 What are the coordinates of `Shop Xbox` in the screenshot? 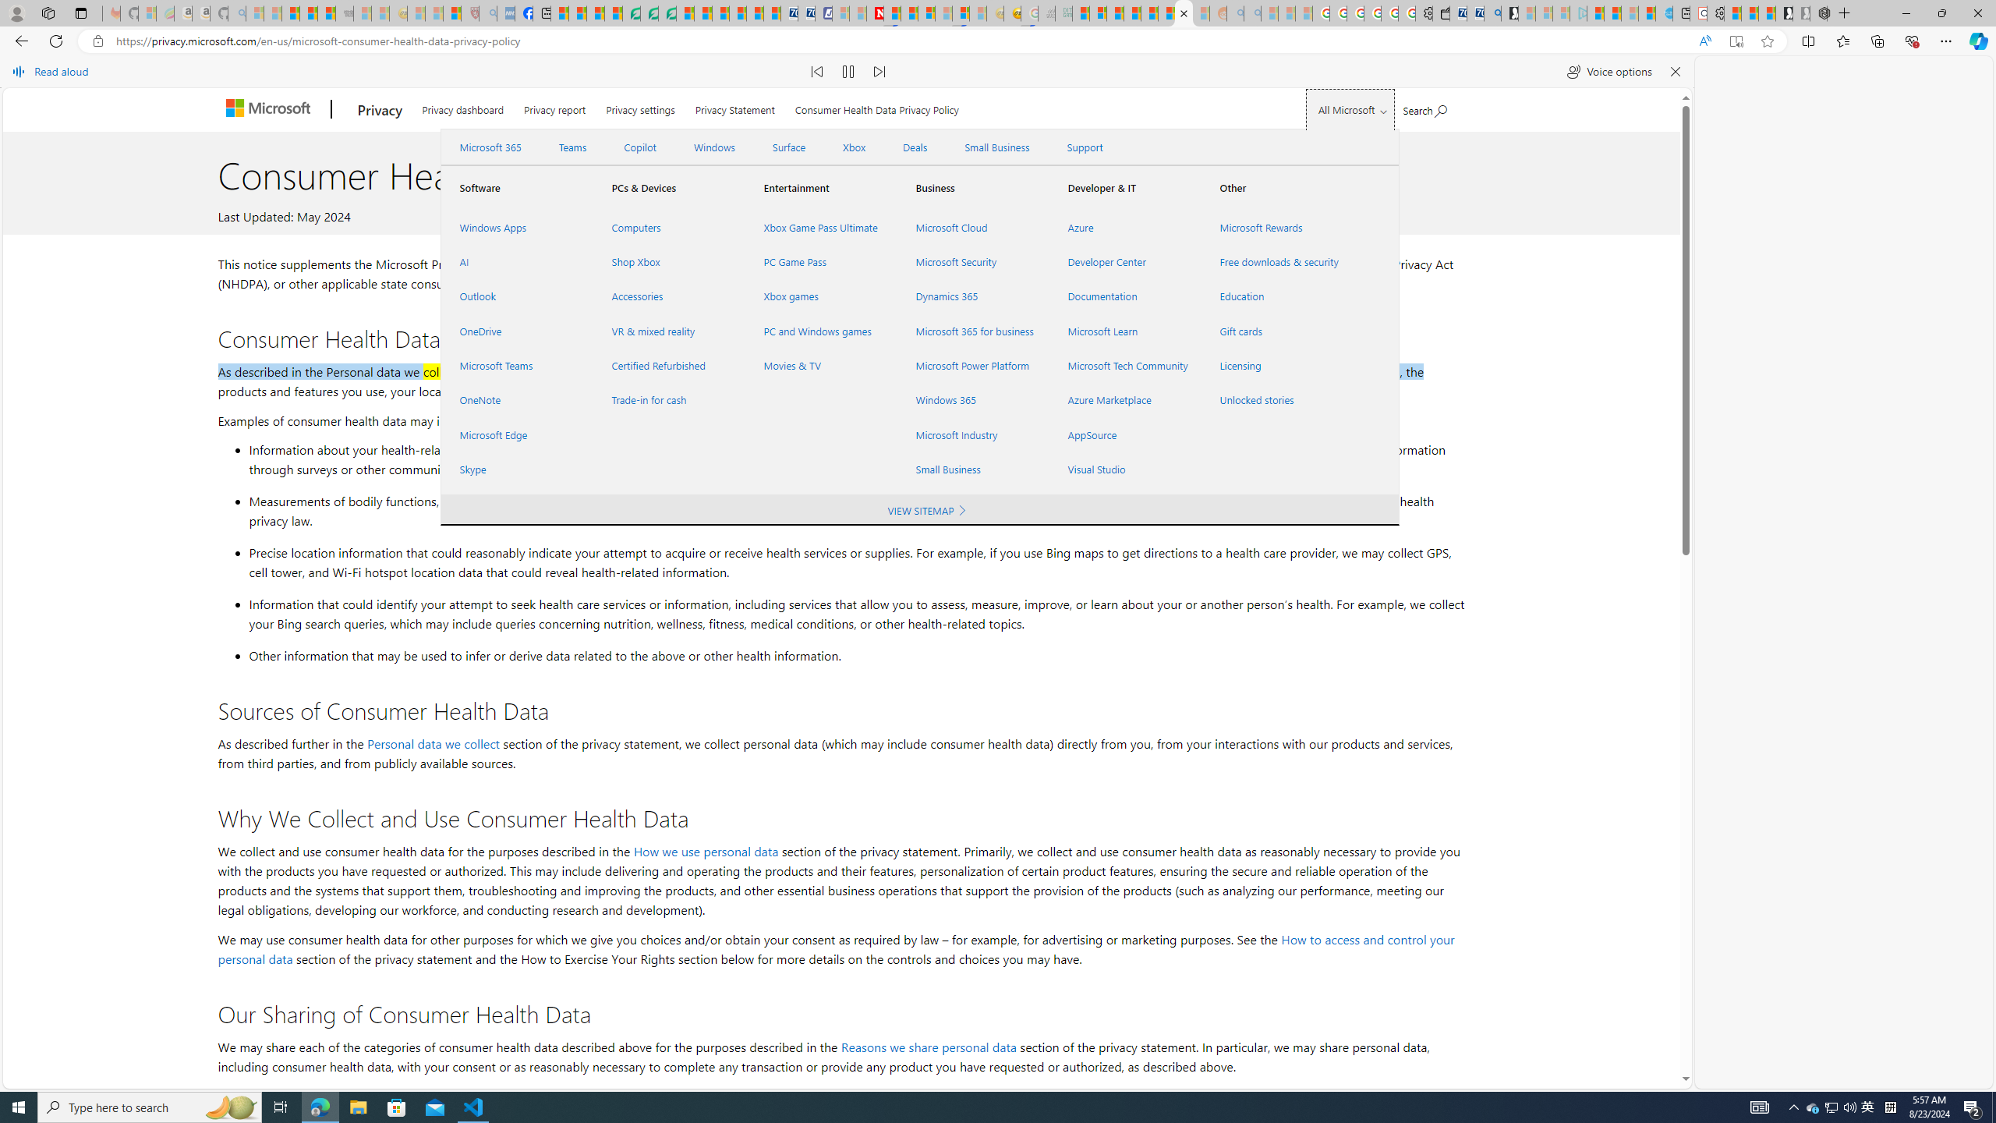 It's located at (668, 261).